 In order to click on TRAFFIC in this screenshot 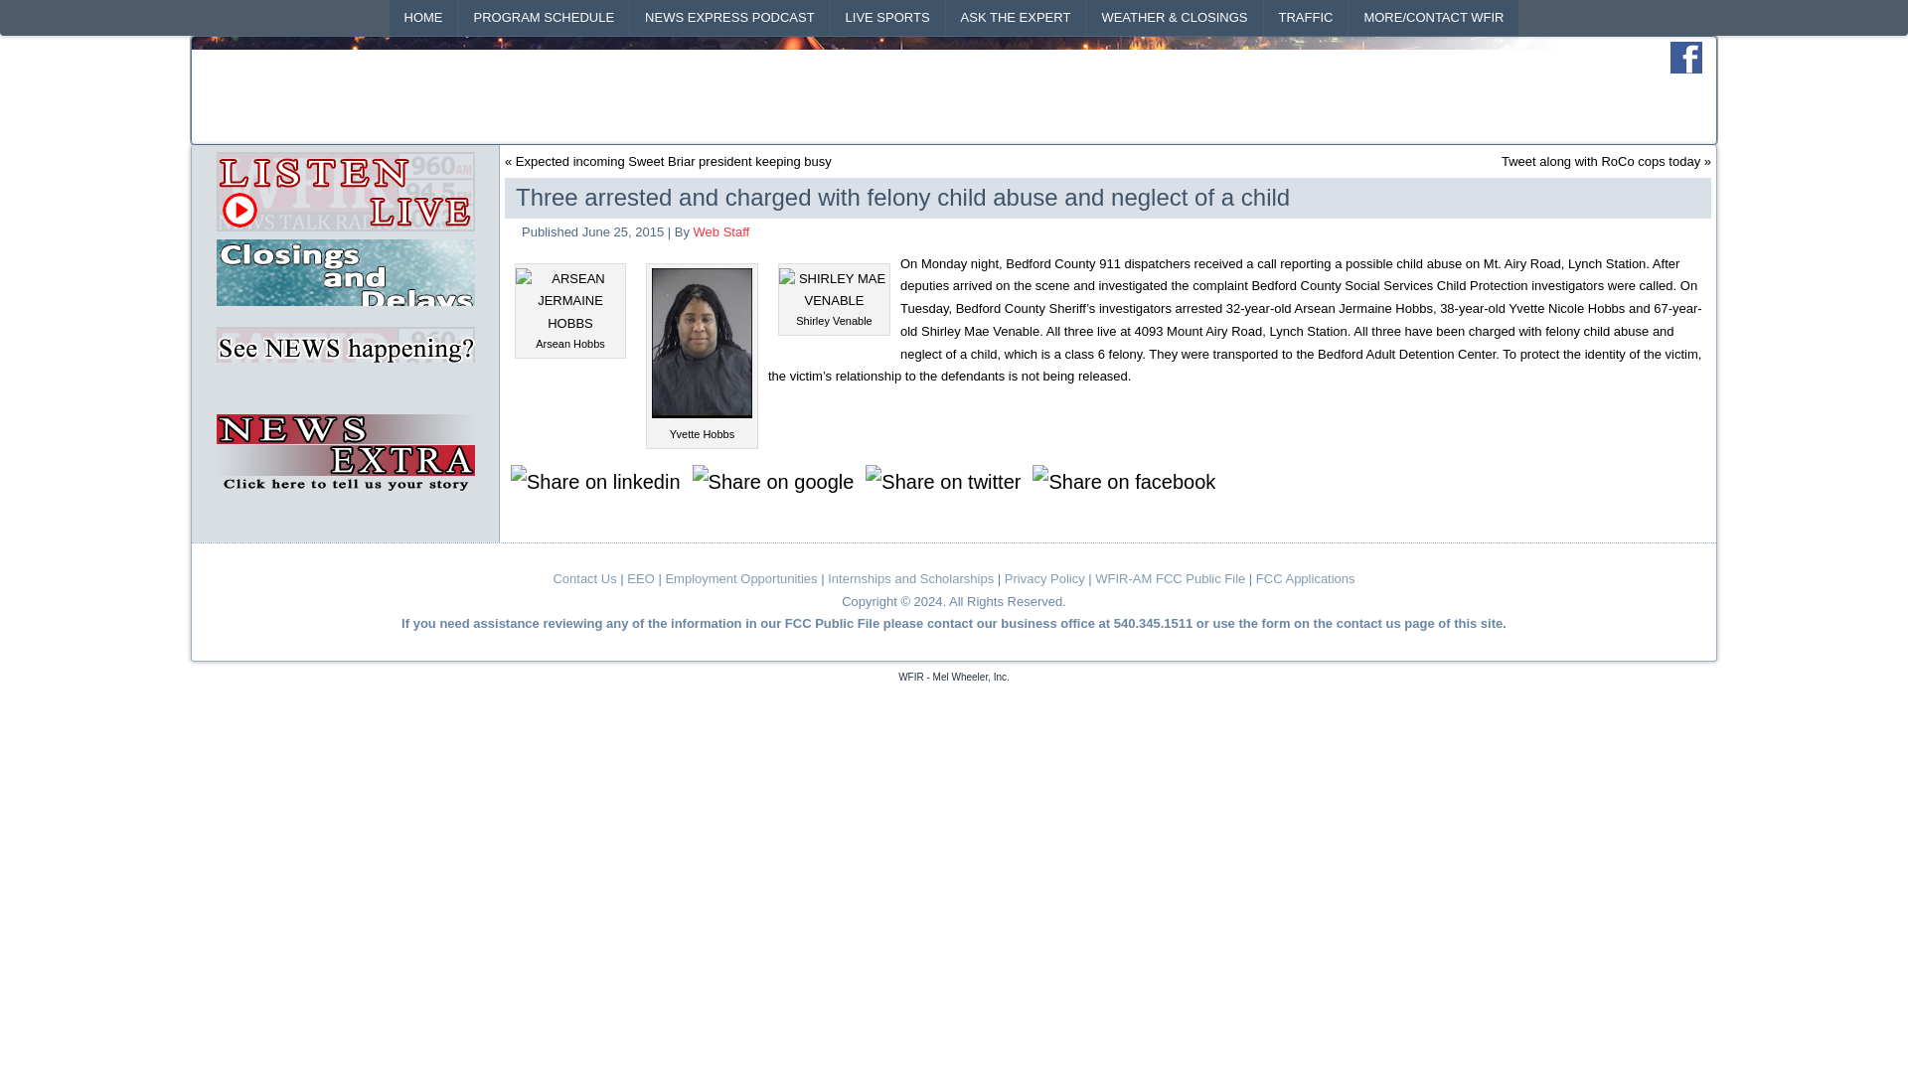, I will do `click(1306, 18)`.